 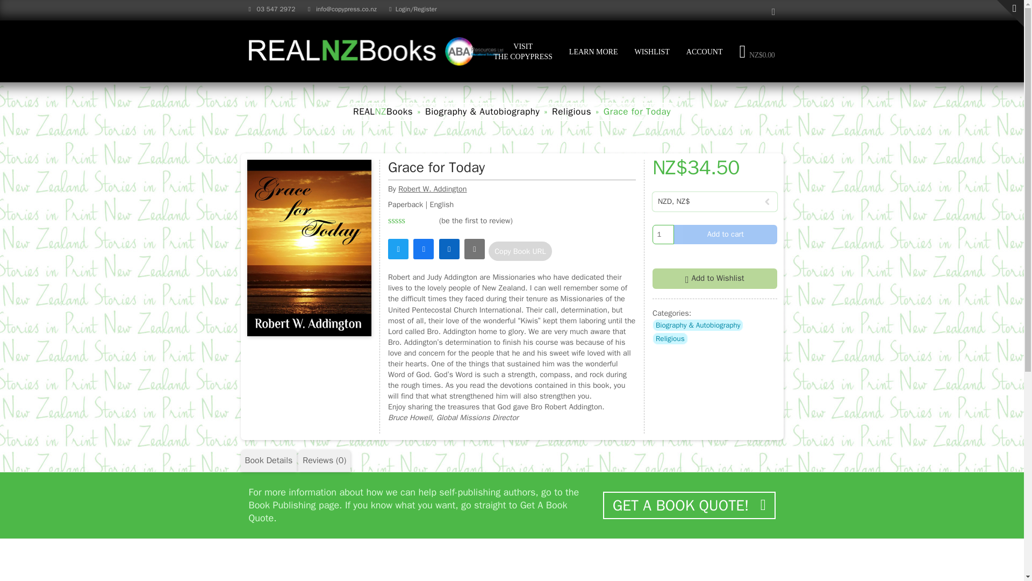 I want to click on REALNZBooks, so click(x=383, y=111).